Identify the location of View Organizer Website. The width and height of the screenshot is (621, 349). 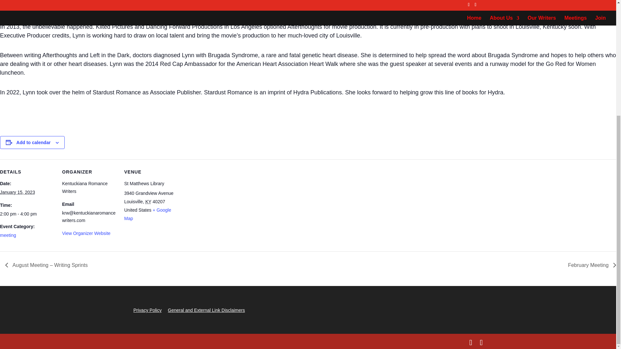
(86, 233).